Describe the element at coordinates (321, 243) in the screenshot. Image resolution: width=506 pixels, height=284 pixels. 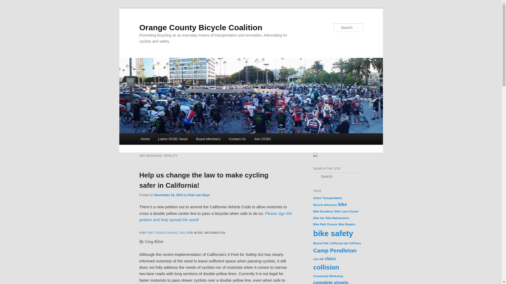
I see `Buena Park` at that location.